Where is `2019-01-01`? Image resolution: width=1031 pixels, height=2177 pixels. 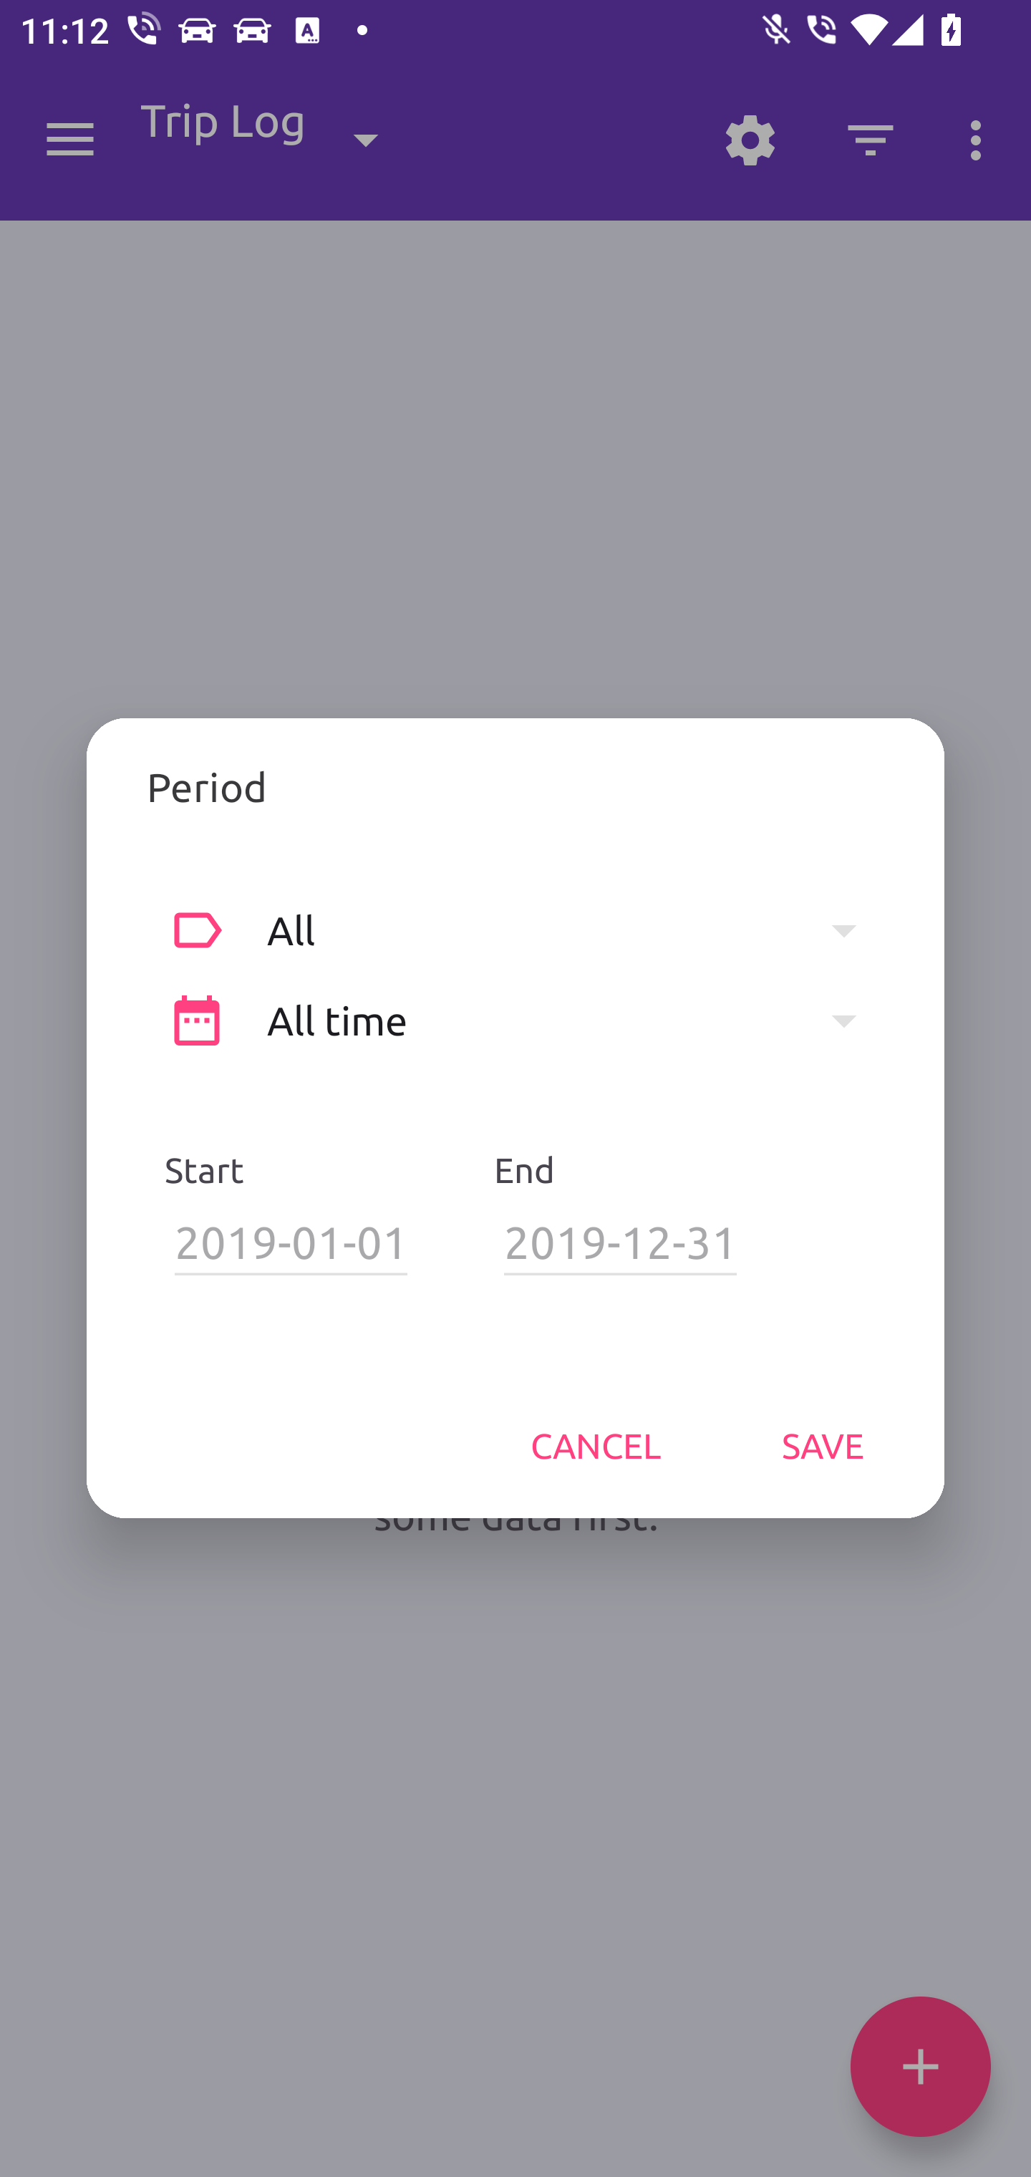
2019-01-01 is located at coordinates (291, 1242).